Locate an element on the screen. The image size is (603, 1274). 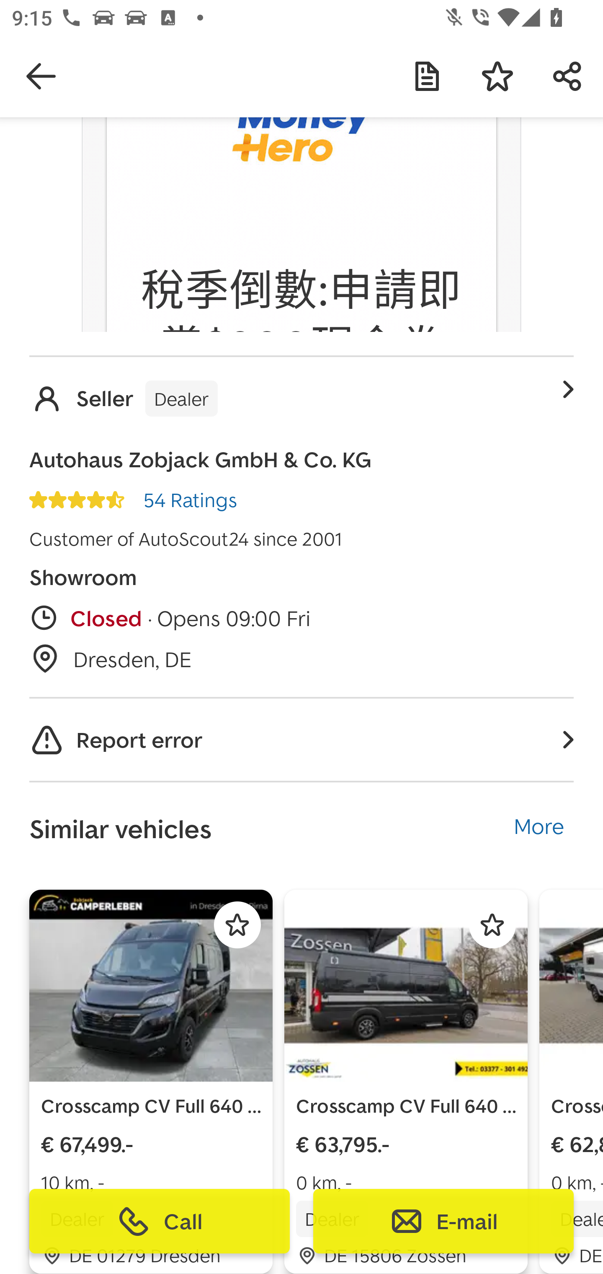
Navigate up is located at coordinates (41, 76).